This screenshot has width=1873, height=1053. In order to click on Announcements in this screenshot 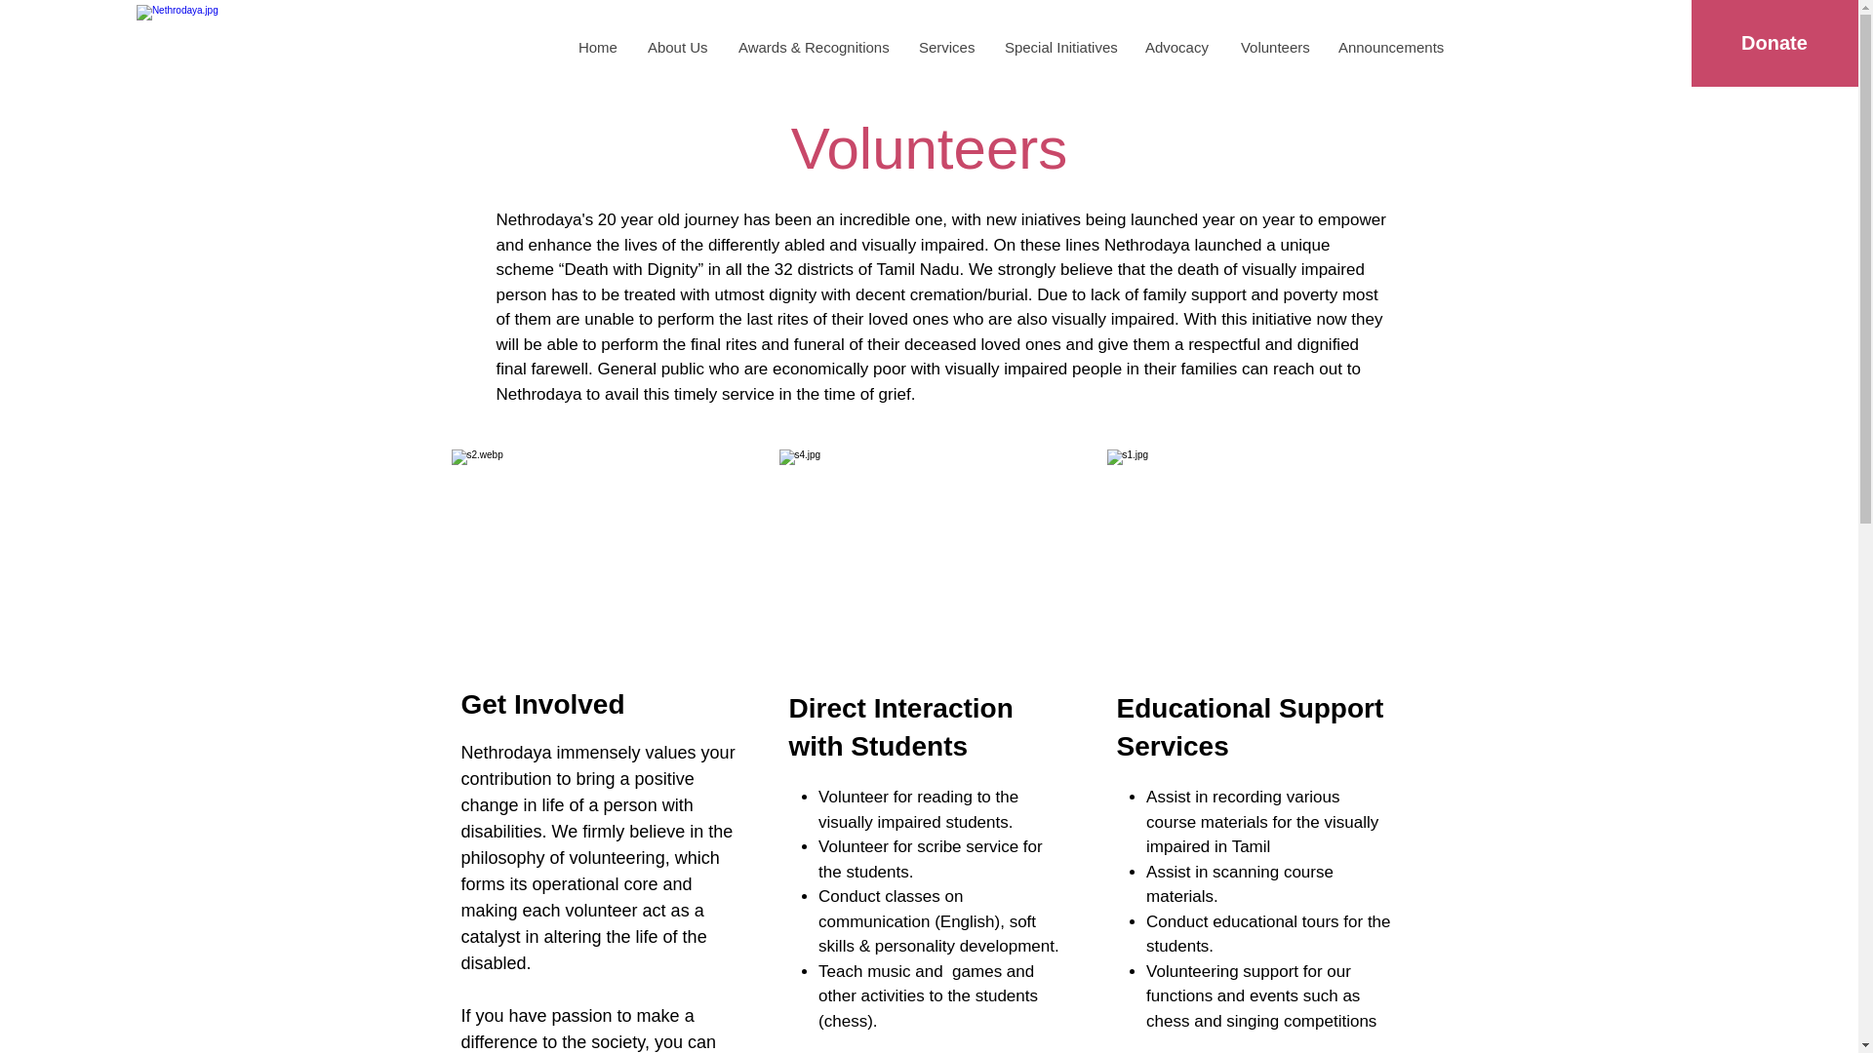, I will do `click(1389, 47)`.